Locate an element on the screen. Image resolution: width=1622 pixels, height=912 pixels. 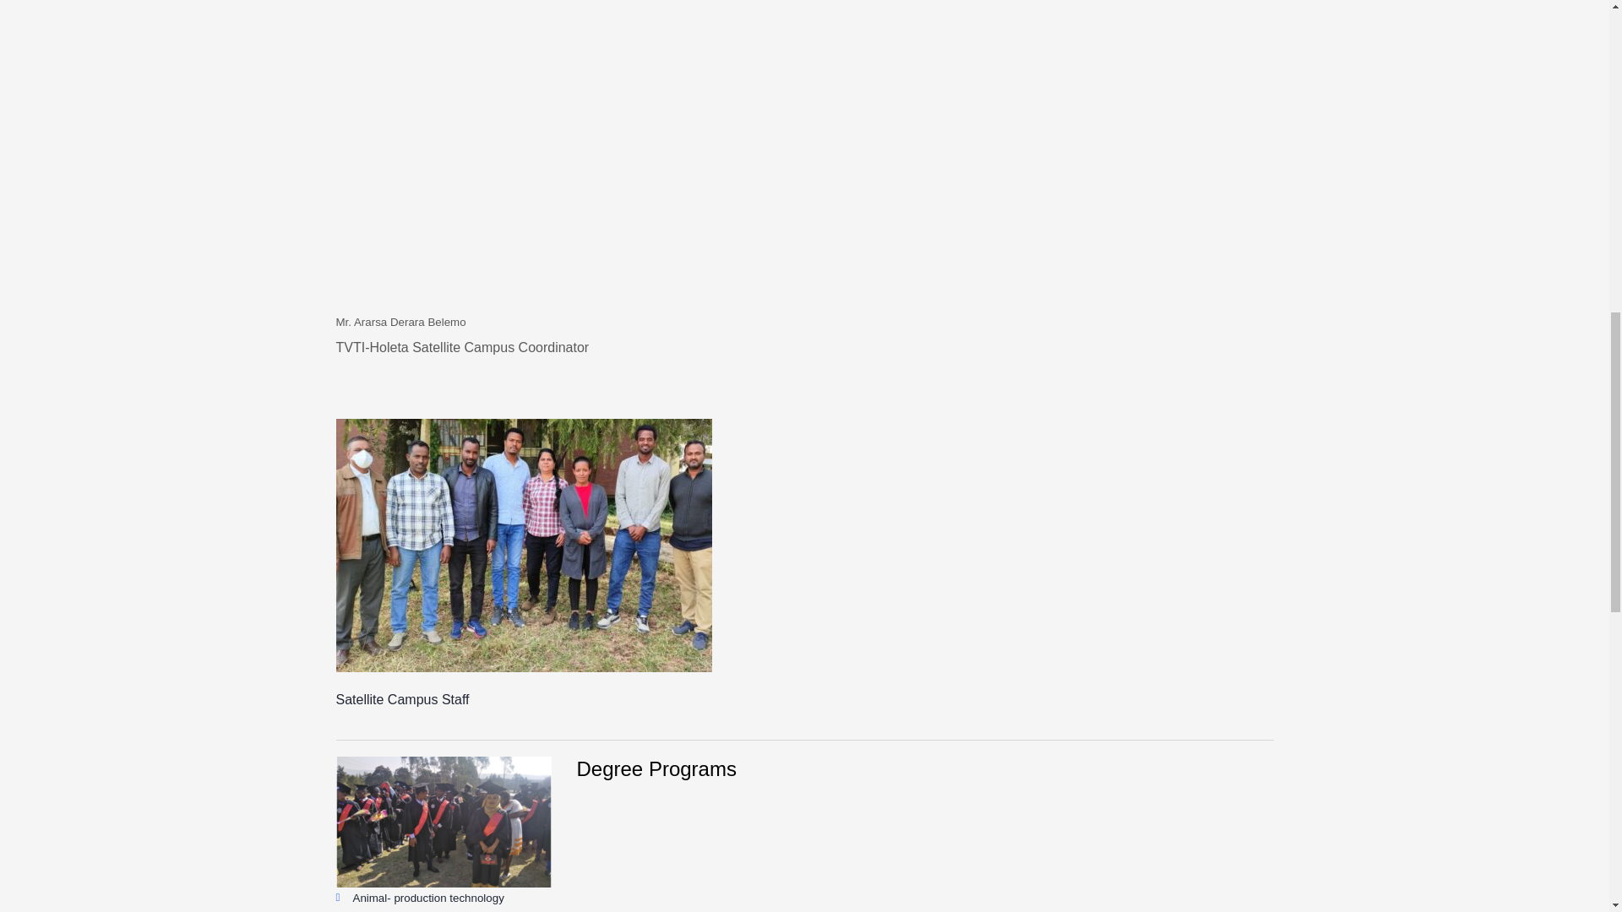
ArarsaDeraraBelemo is located at coordinates (480, 155).